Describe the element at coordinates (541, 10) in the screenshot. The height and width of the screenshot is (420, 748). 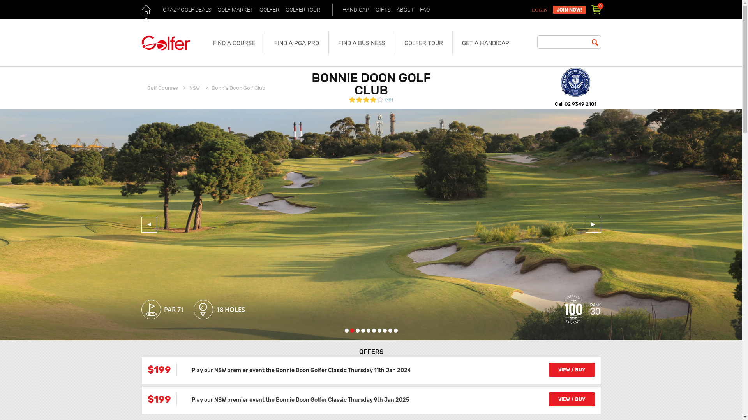
I see `LOGIN` at that location.